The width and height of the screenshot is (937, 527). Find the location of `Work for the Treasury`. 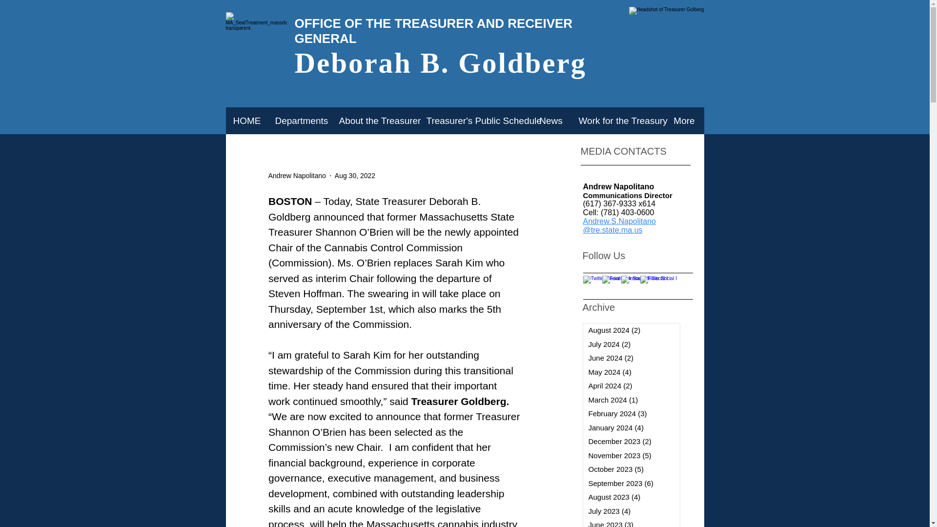

Work for the Treasury is located at coordinates (617, 121).